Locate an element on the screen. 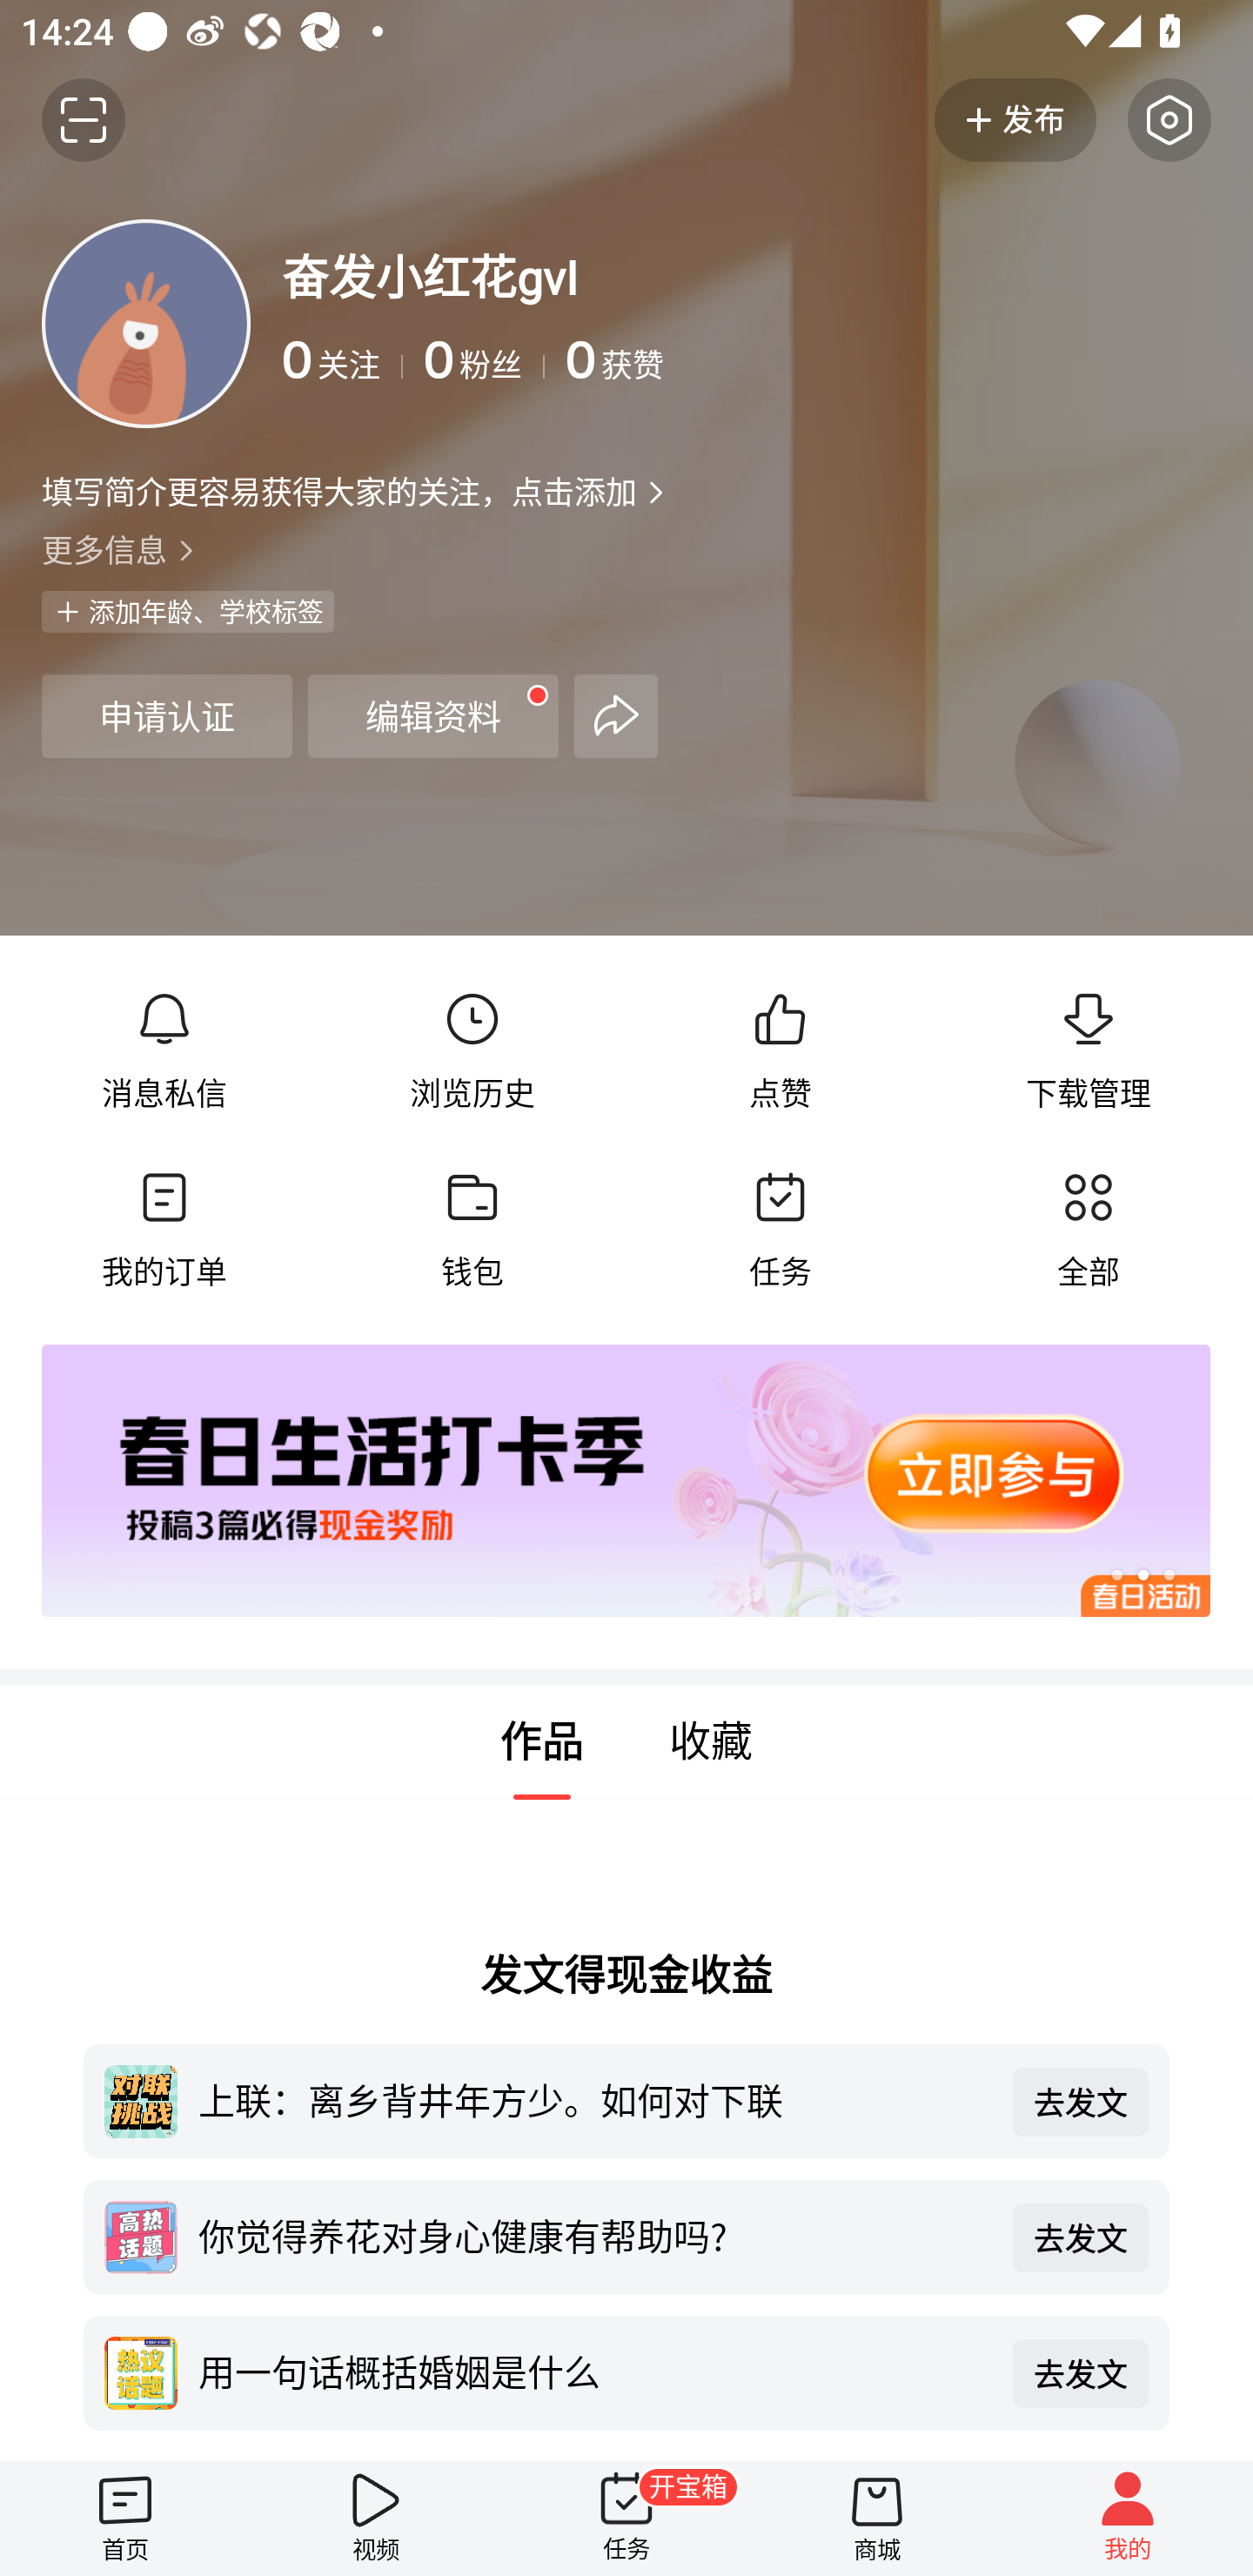 The width and height of the screenshot is (1253, 2576). 任务 is located at coordinates (780, 1230).